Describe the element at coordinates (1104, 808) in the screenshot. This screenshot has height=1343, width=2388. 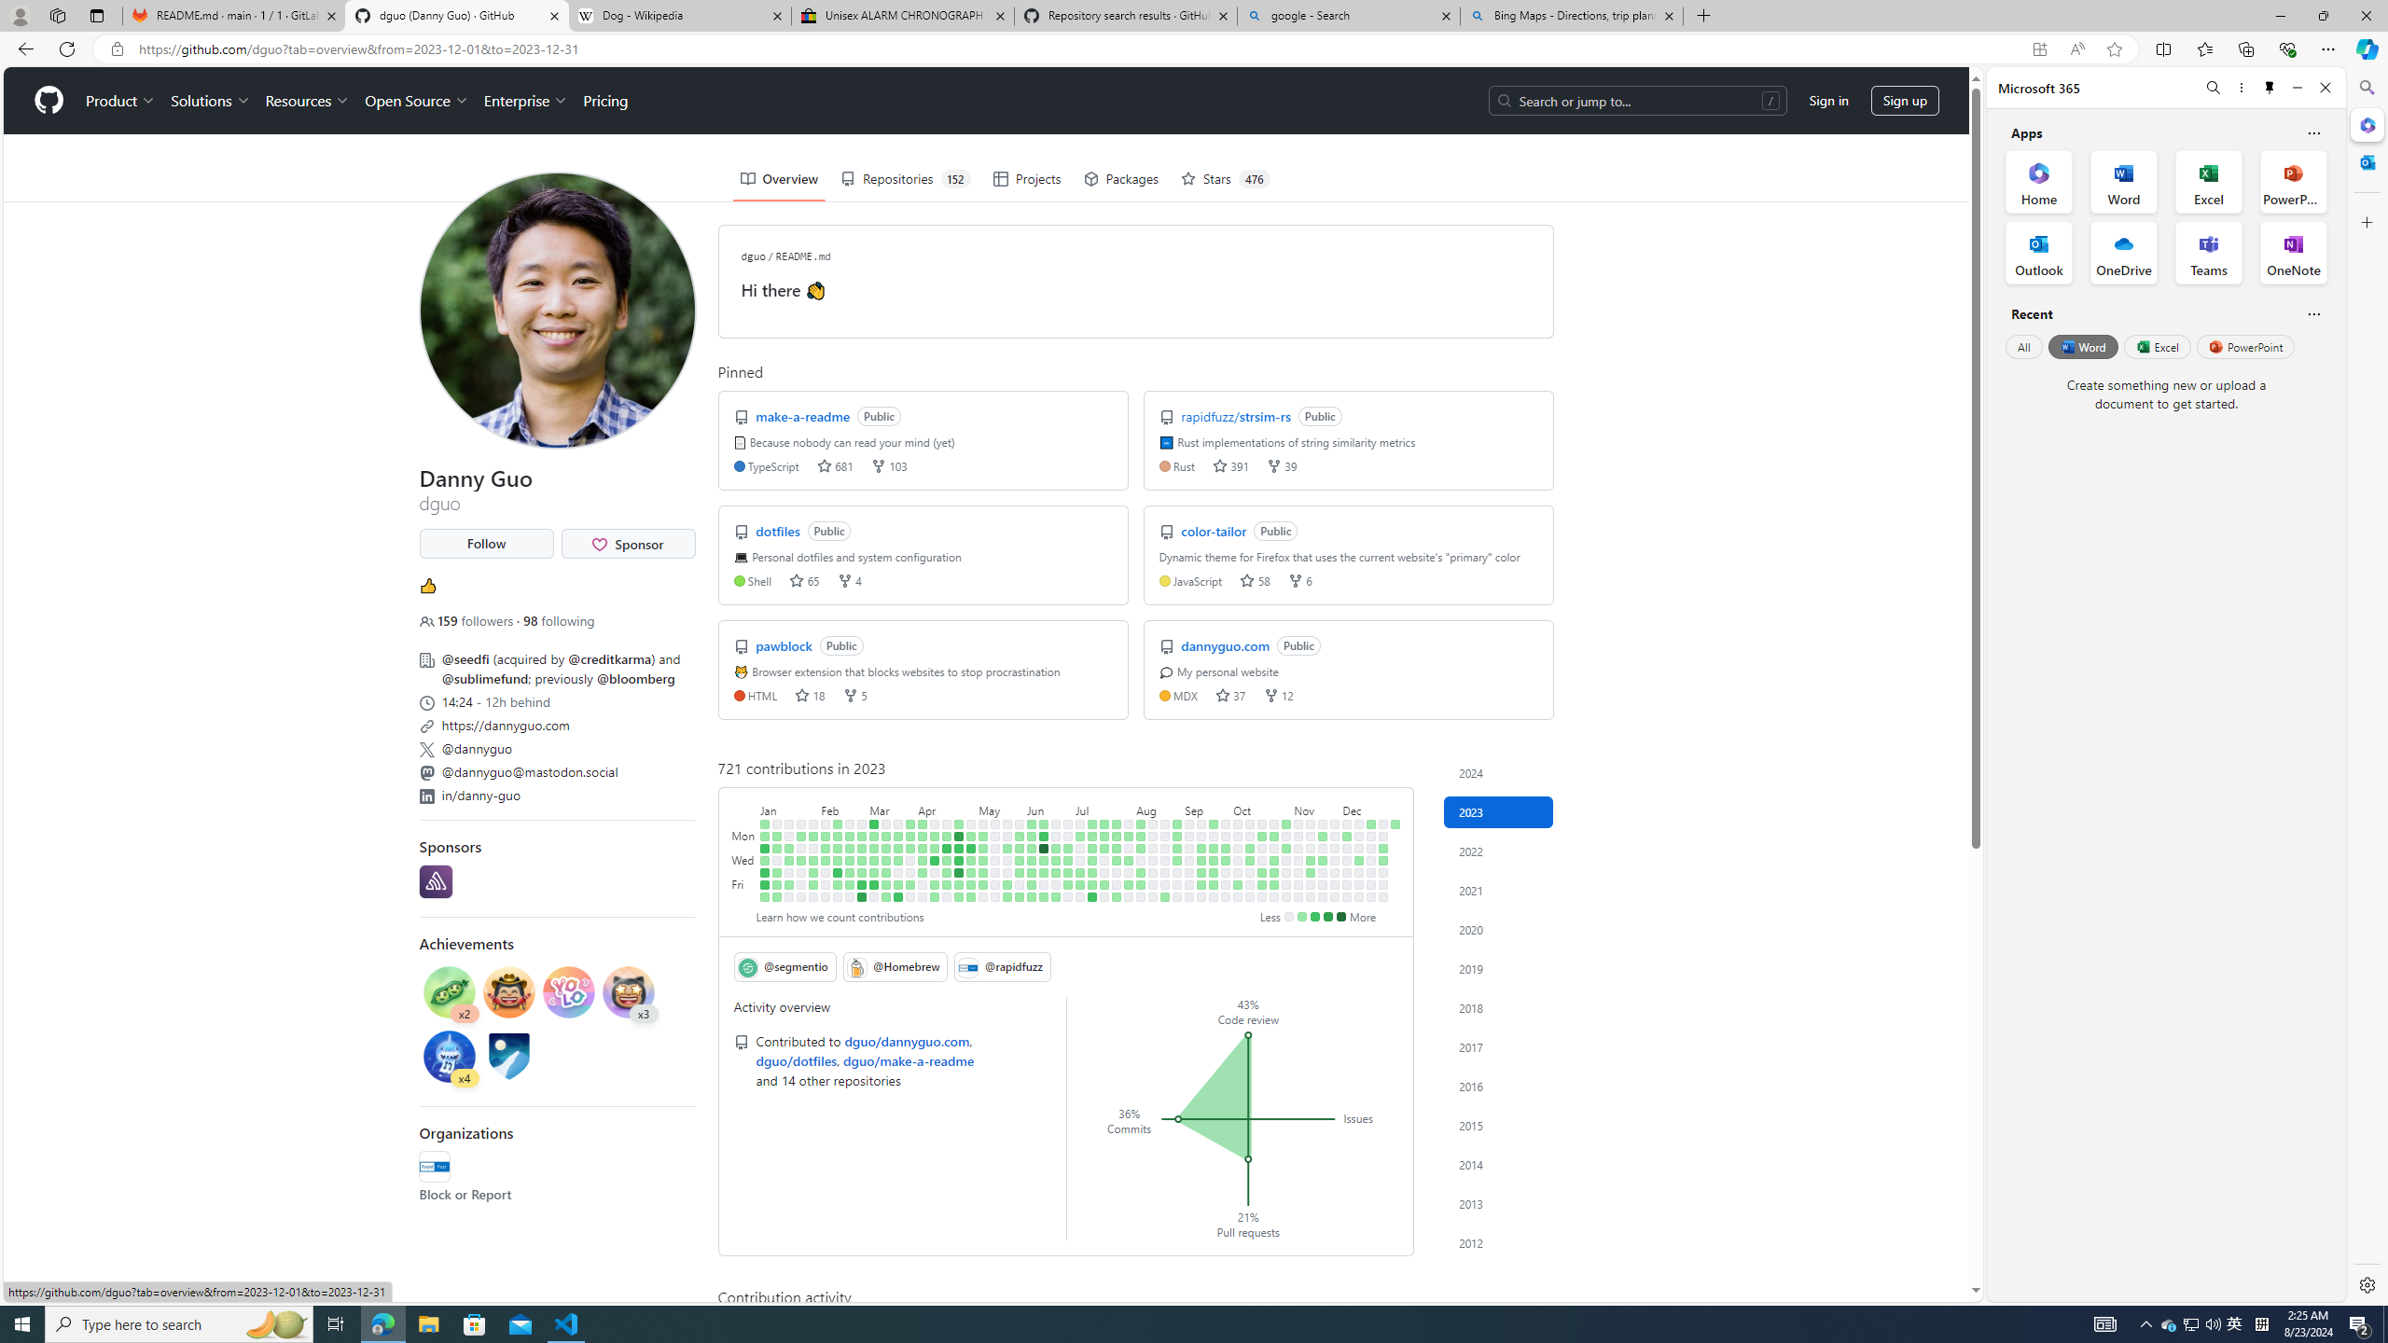
I see `July` at that location.